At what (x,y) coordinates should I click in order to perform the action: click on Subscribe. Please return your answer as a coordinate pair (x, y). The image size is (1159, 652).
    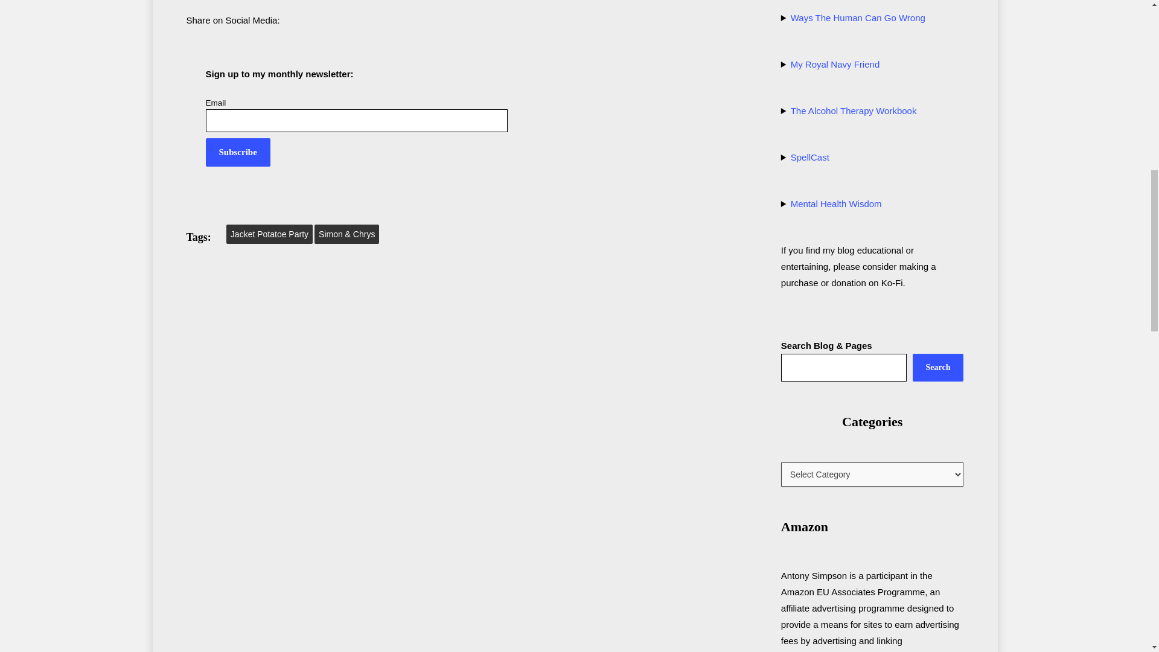
    Looking at the image, I should click on (237, 152).